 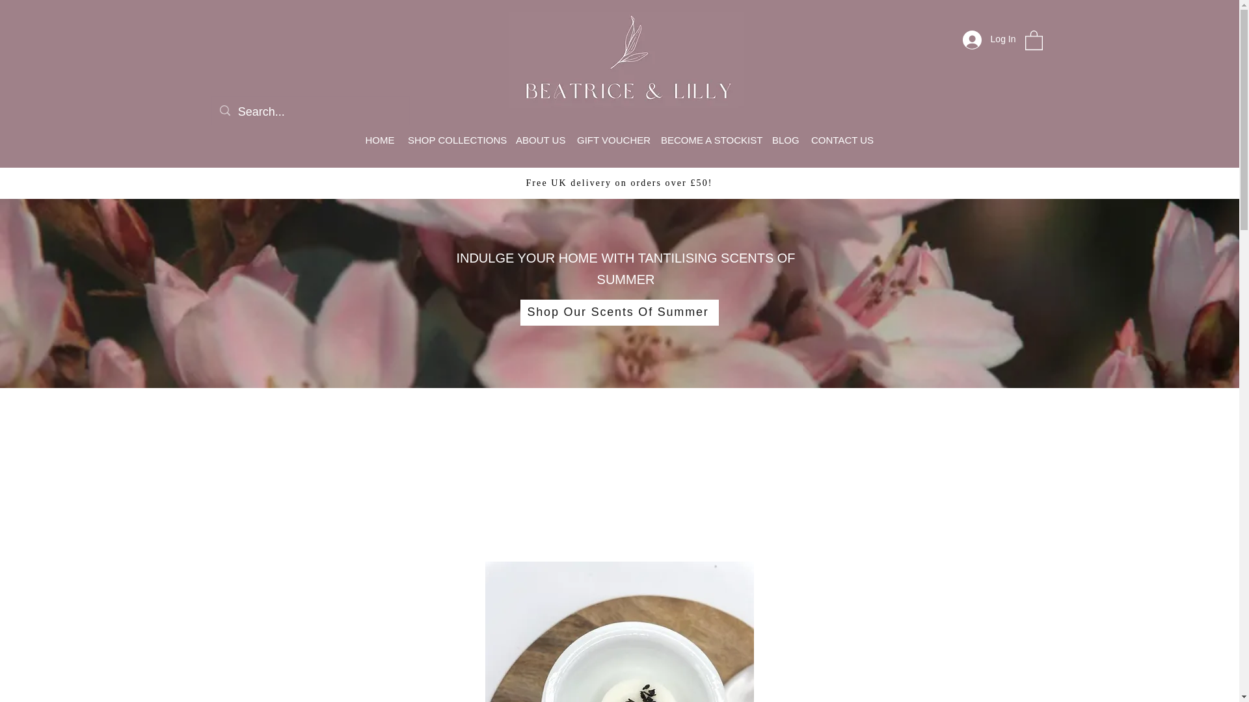 What do you see at coordinates (989, 39) in the screenshot?
I see `Log In` at bounding box center [989, 39].